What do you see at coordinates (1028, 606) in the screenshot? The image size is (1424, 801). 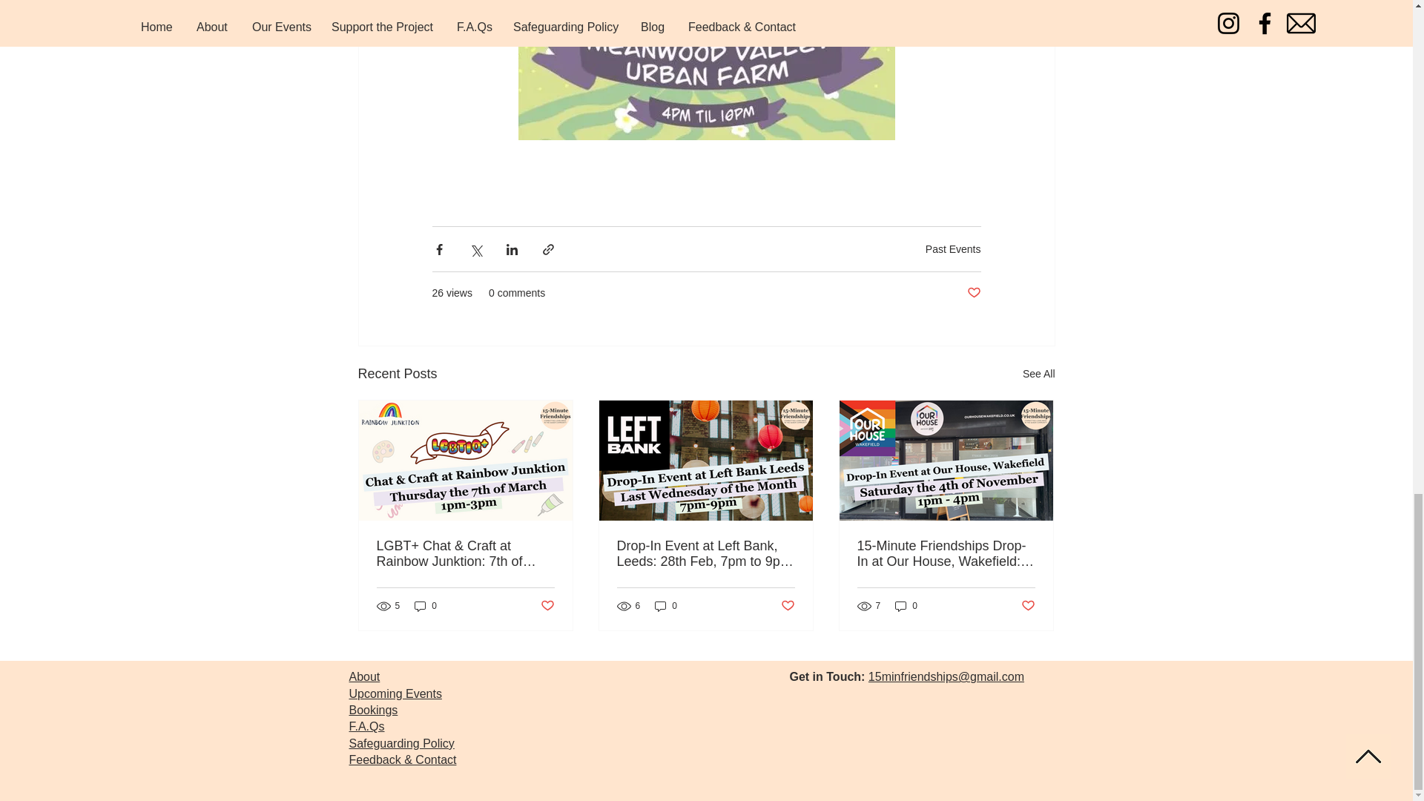 I see `Post not marked as liked` at bounding box center [1028, 606].